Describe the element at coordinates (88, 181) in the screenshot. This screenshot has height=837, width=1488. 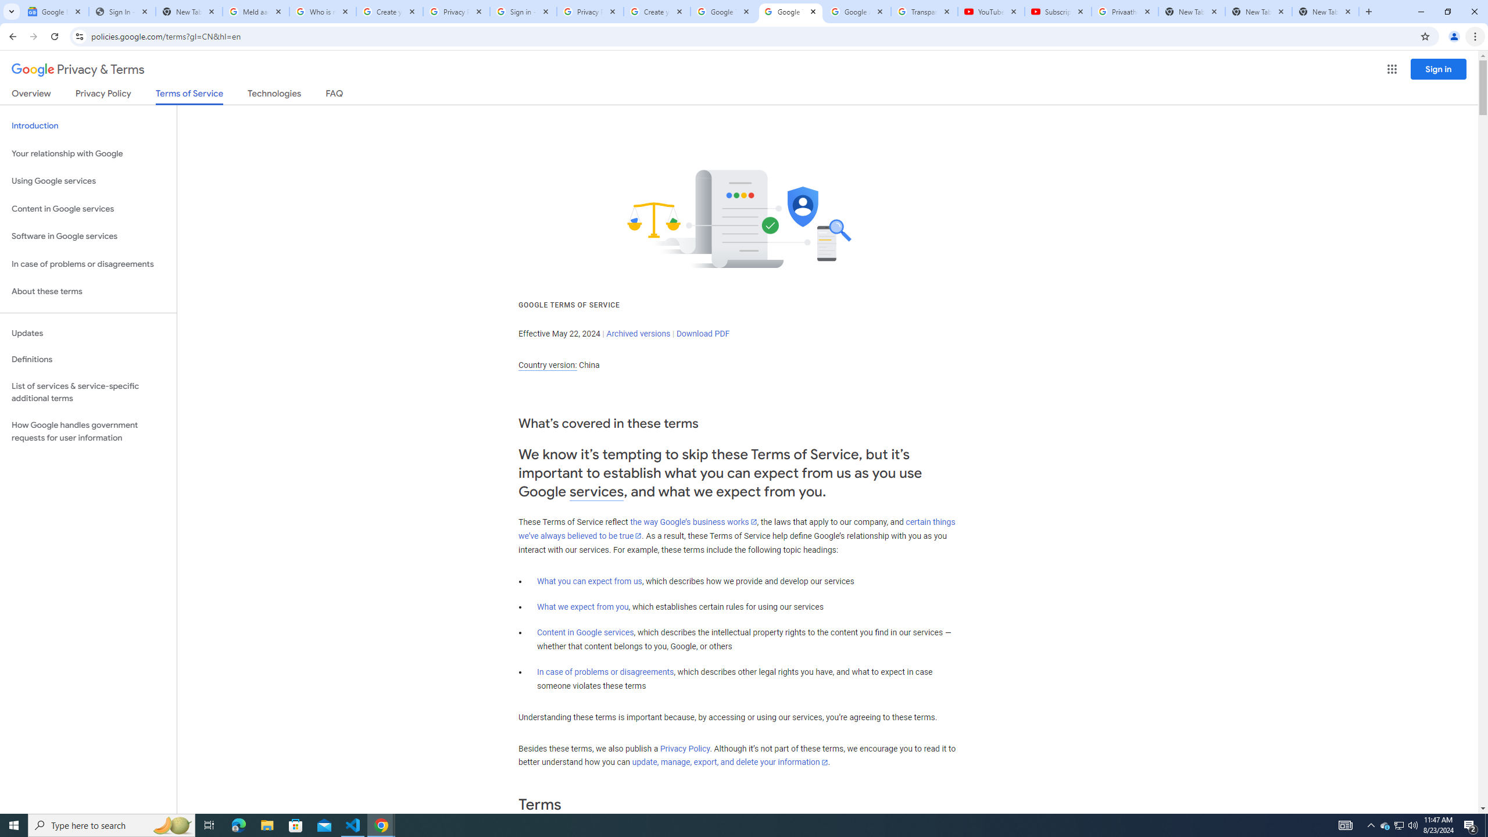
I see `Using Google services` at that location.